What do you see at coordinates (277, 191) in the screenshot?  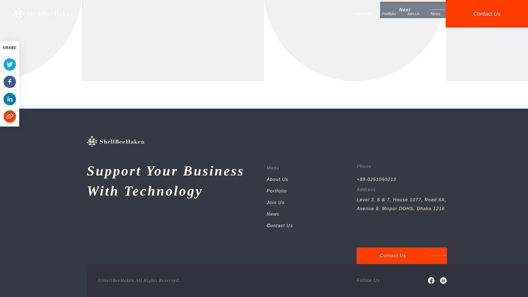 I see `Portfolio` at bounding box center [277, 191].